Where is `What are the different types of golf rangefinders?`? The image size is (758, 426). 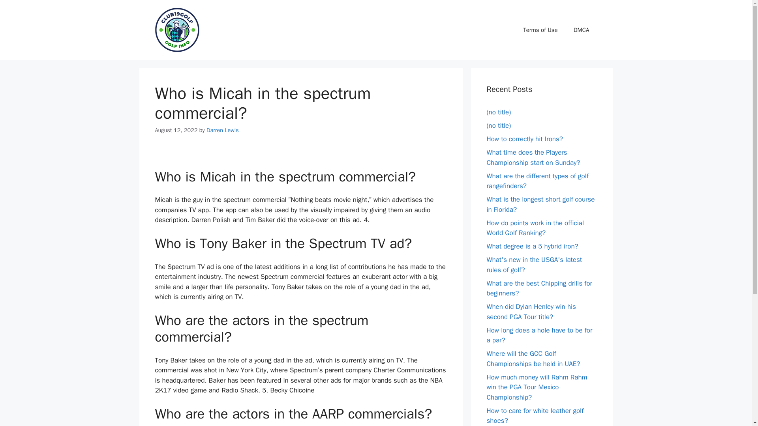 What are the different types of golf rangefinders? is located at coordinates (537, 181).